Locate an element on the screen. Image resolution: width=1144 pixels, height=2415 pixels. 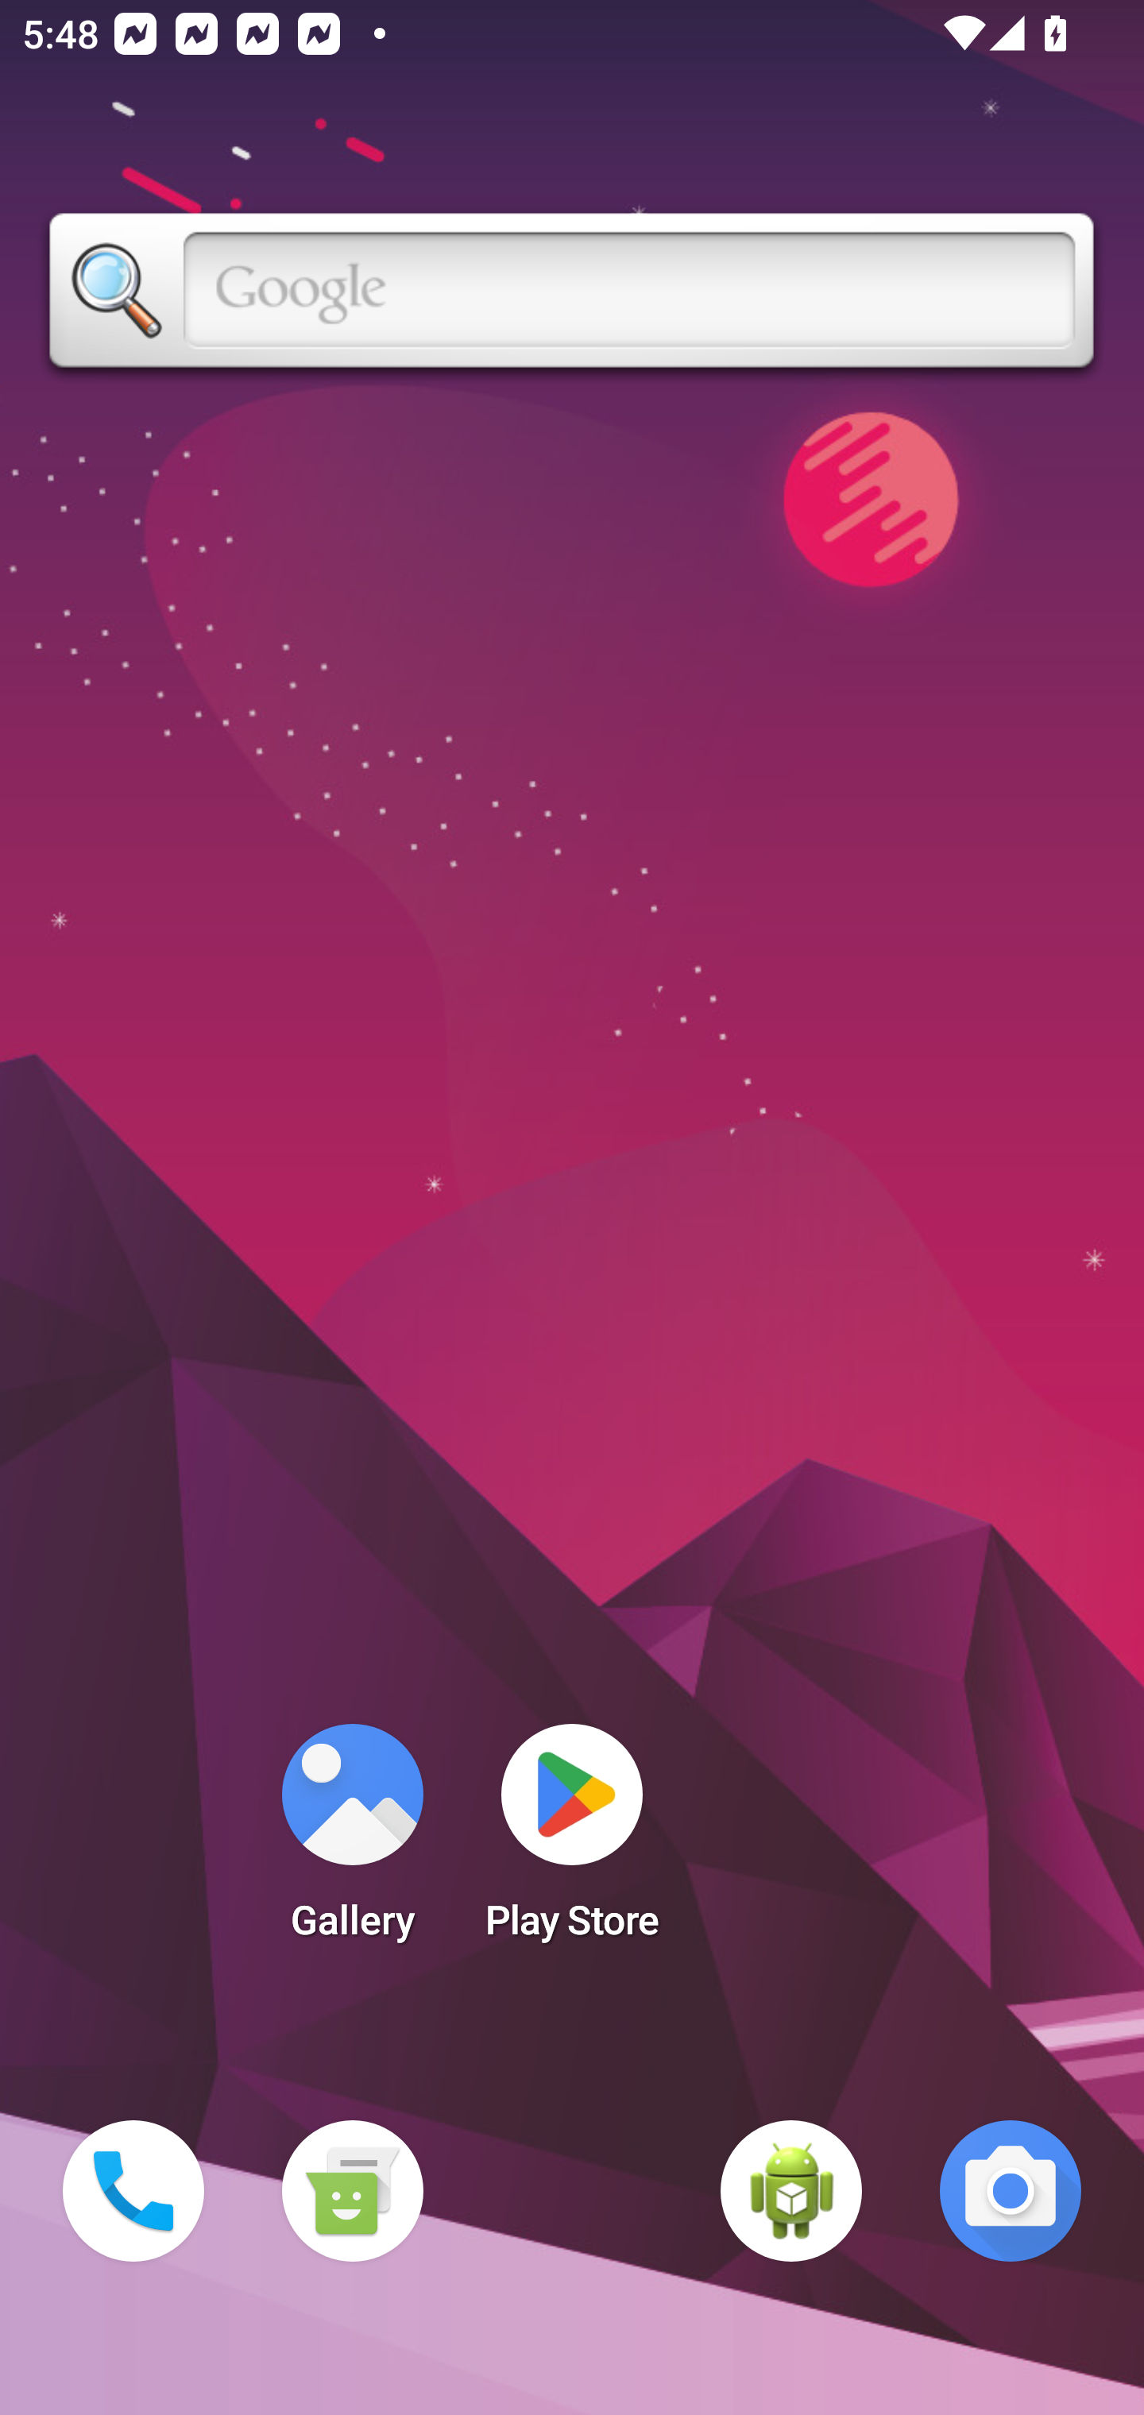
Gallery is located at coordinates (352, 1841).